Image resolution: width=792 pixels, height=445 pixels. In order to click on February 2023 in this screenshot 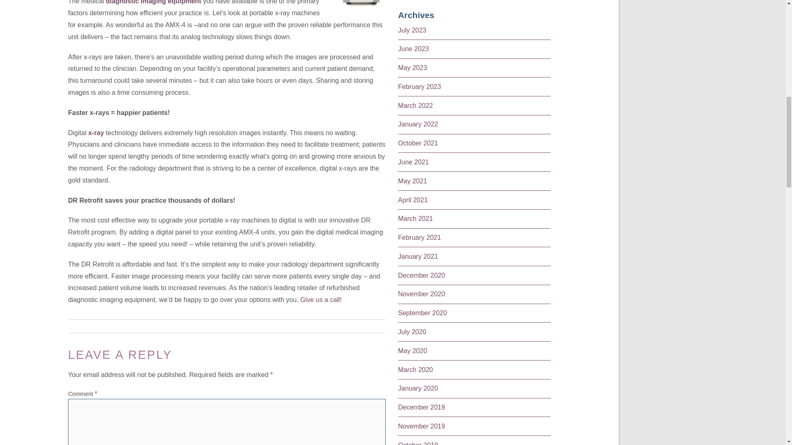, I will do `click(420, 87)`.